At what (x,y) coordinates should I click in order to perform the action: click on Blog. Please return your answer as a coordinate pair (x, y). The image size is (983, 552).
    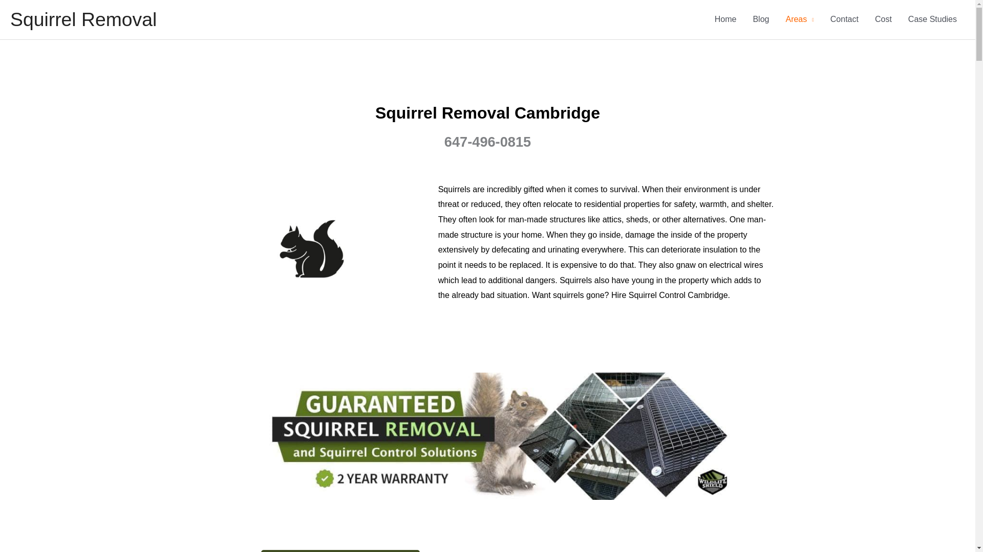
    Looking at the image, I should click on (761, 19).